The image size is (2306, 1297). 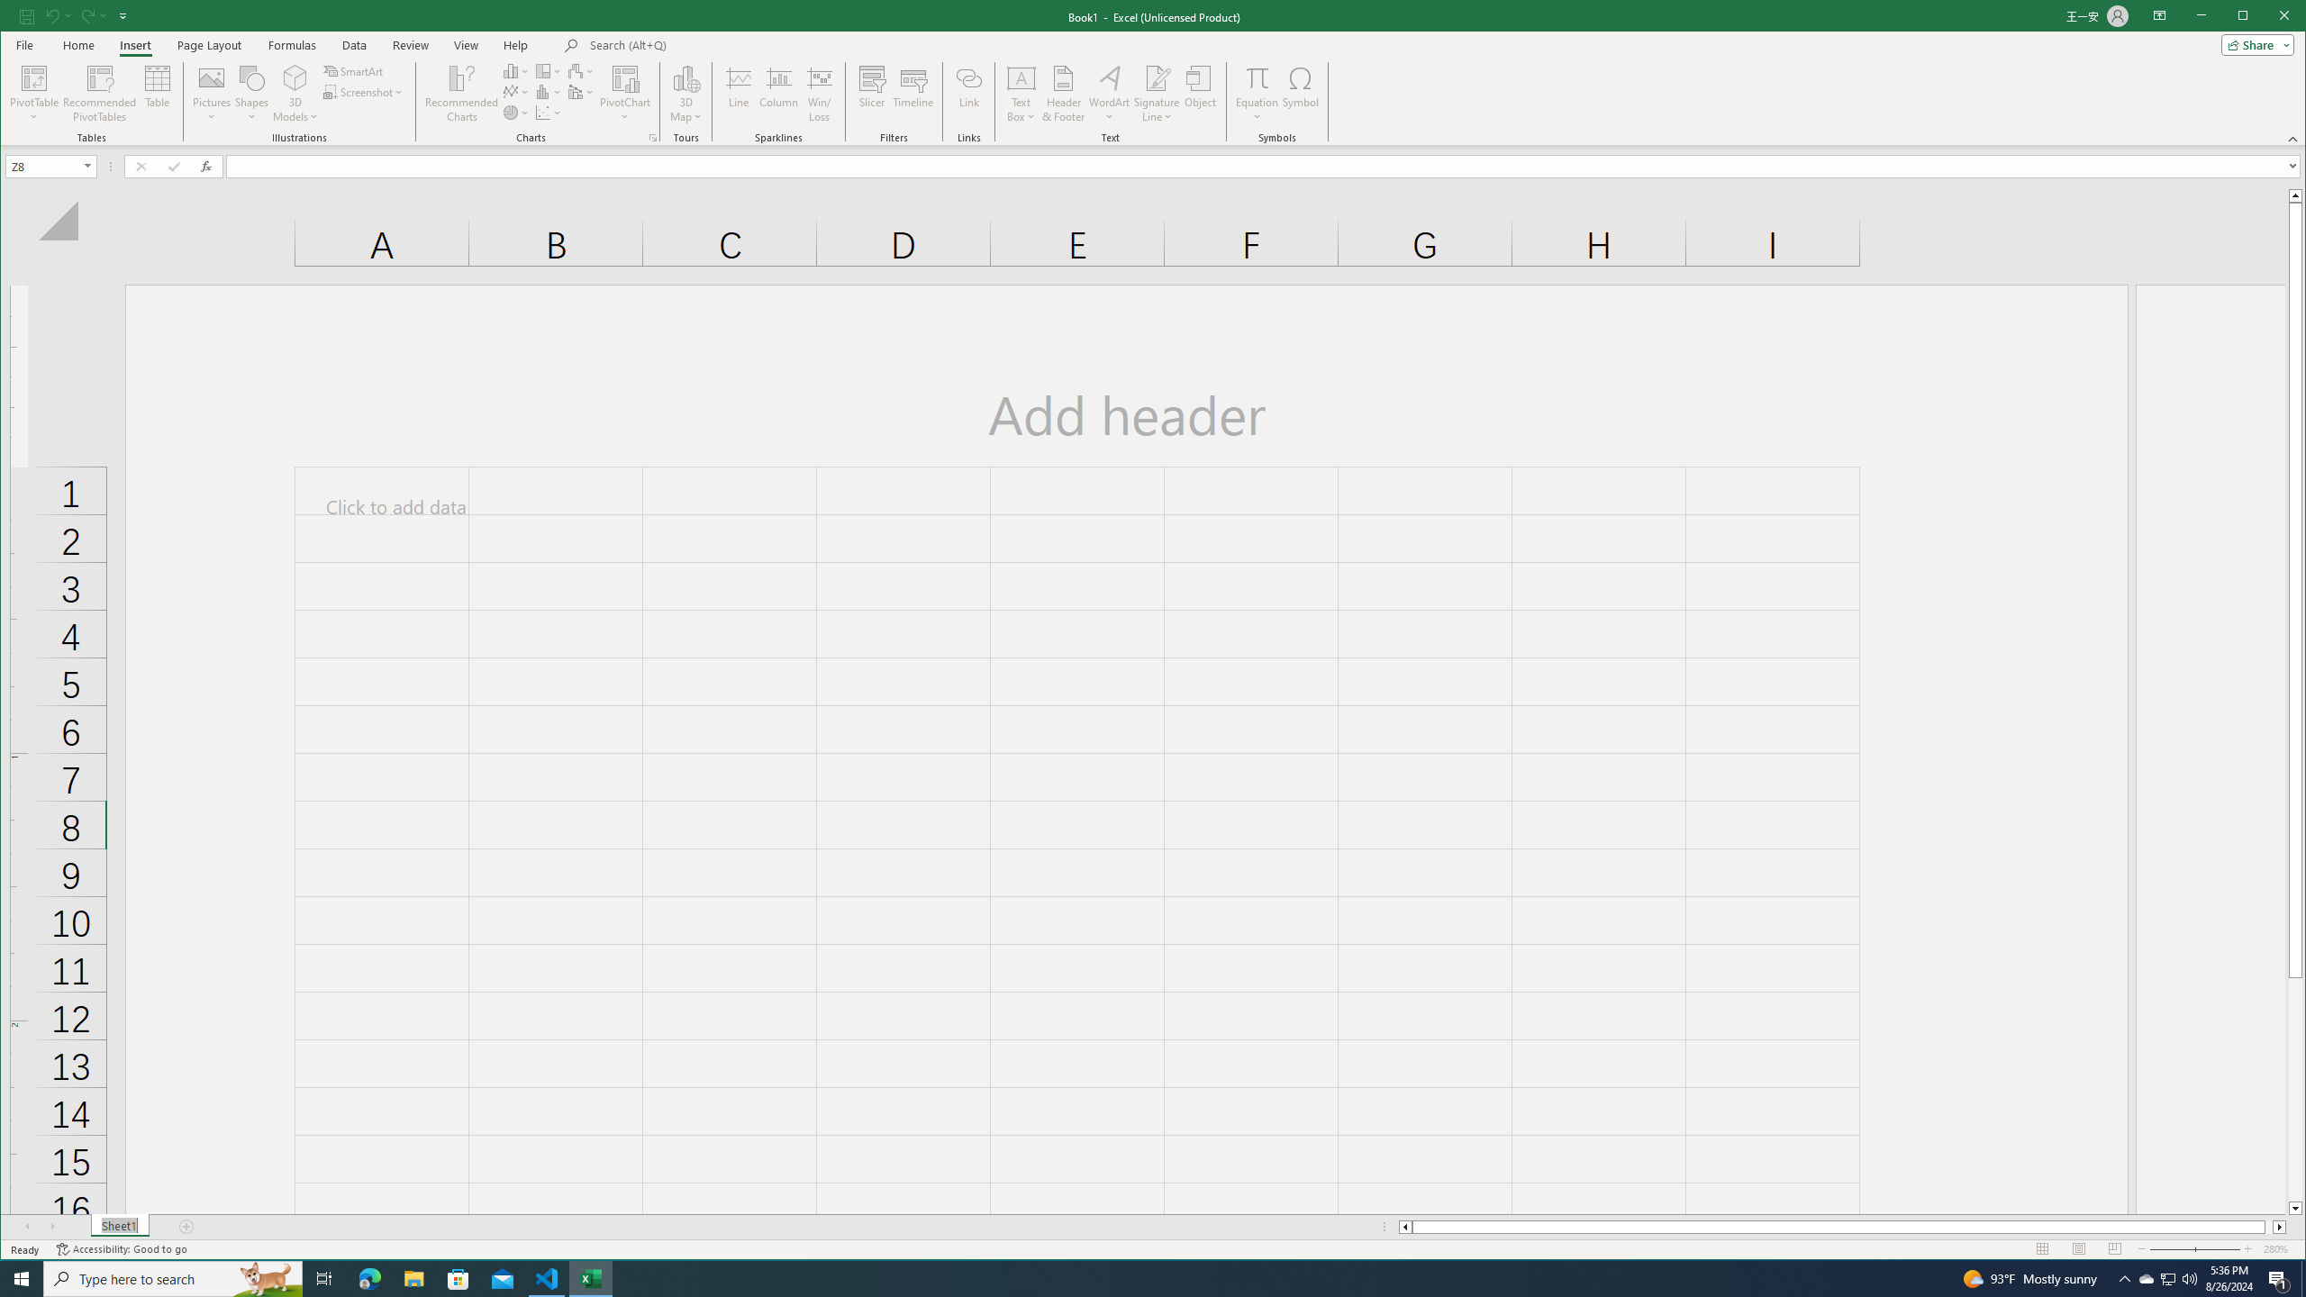 What do you see at coordinates (913, 94) in the screenshot?
I see `Timeline` at bounding box center [913, 94].